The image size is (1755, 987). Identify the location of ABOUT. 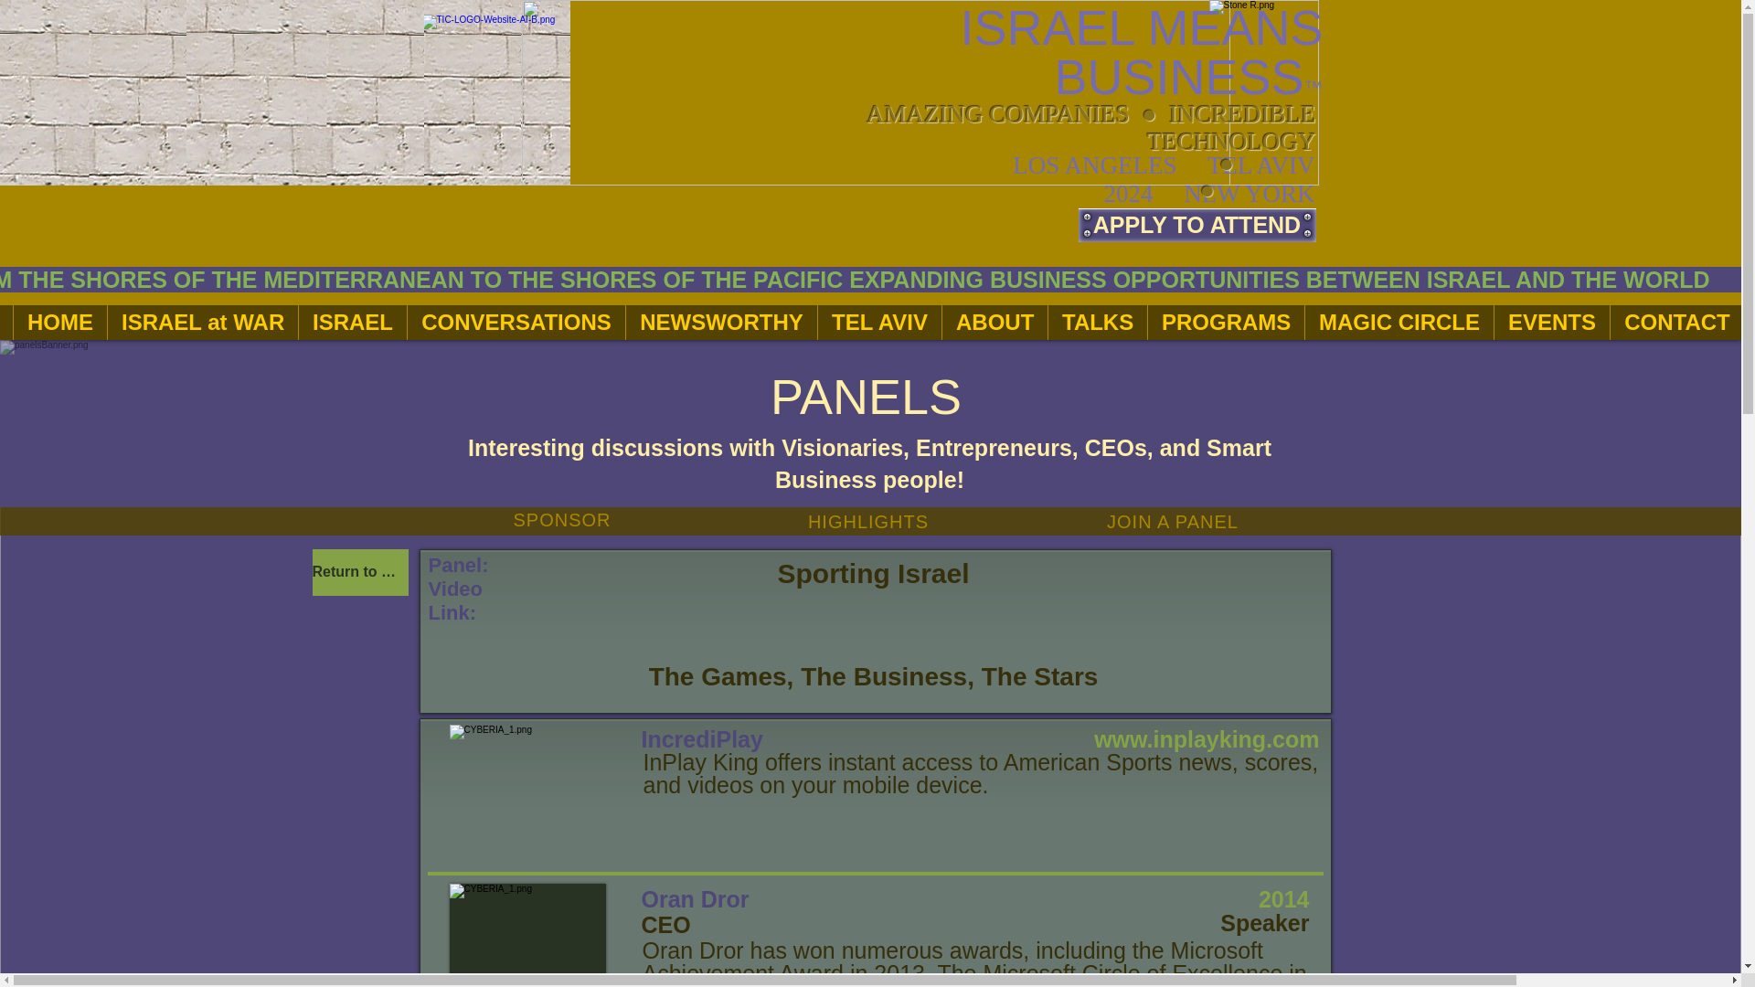
(994, 322).